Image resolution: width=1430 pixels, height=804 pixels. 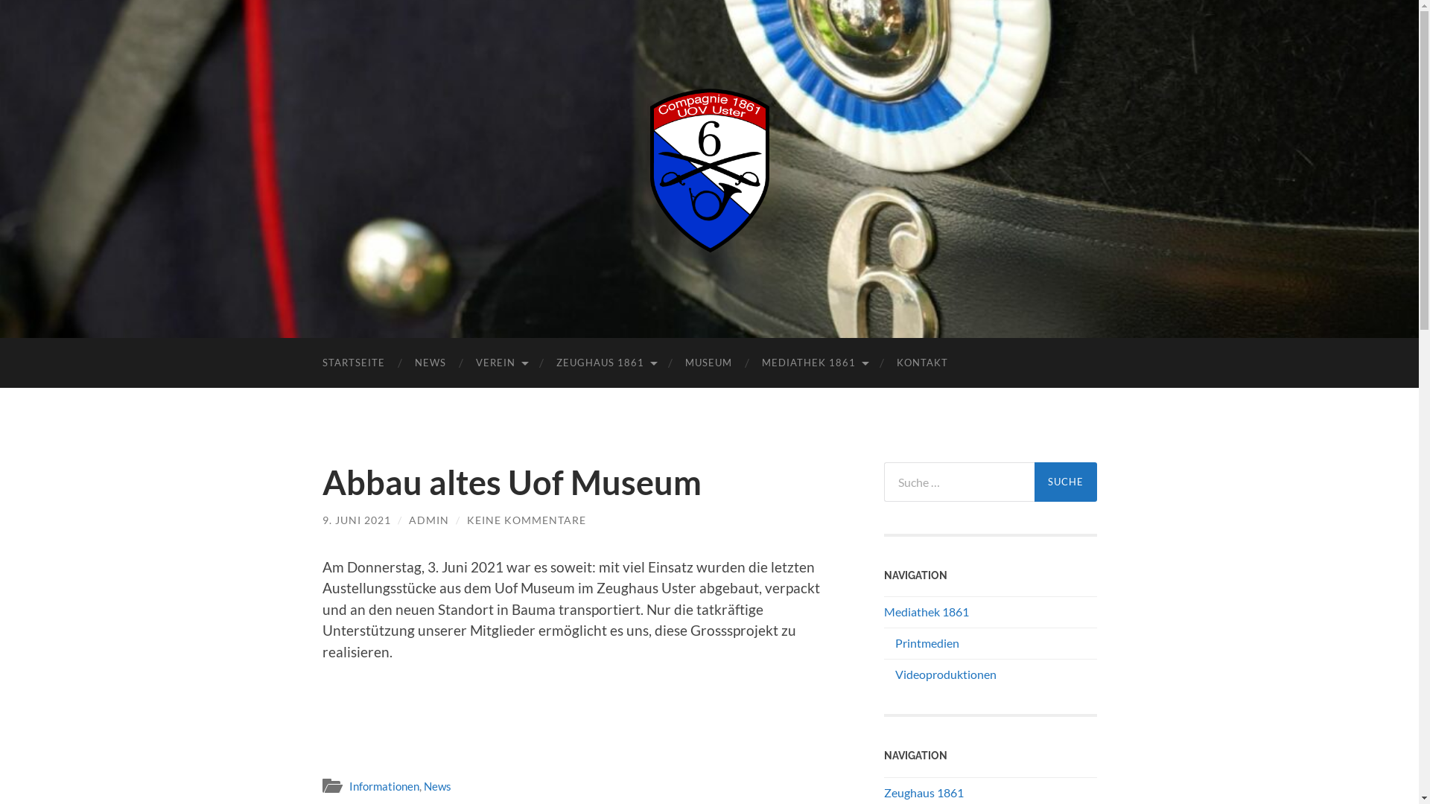 What do you see at coordinates (708, 363) in the screenshot?
I see `MUSEUM` at bounding box center [708, 363].